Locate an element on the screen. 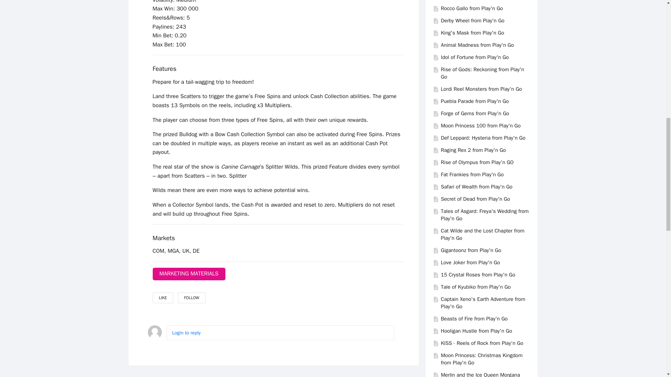  Features is located at coordinates (164, 69).